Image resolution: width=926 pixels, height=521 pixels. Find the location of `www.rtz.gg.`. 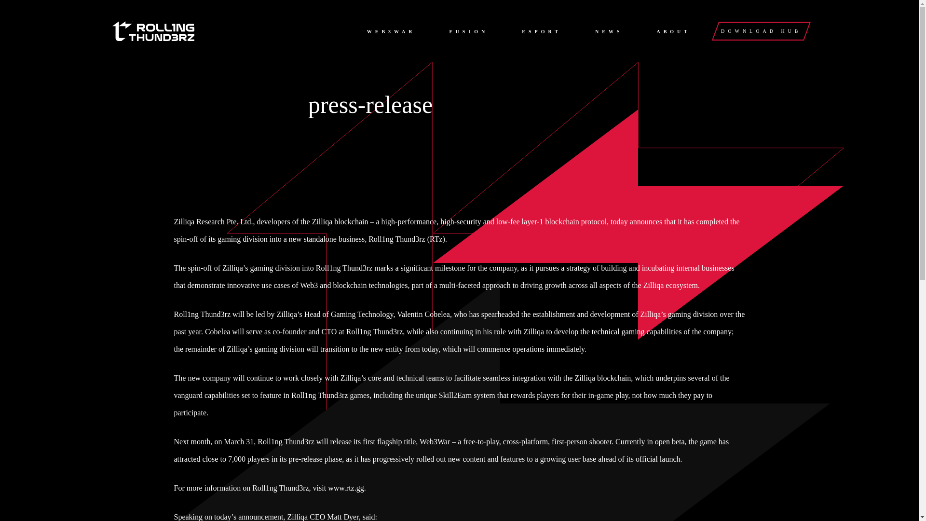

www.rtz.gg. is located at coordinates (346, 488).